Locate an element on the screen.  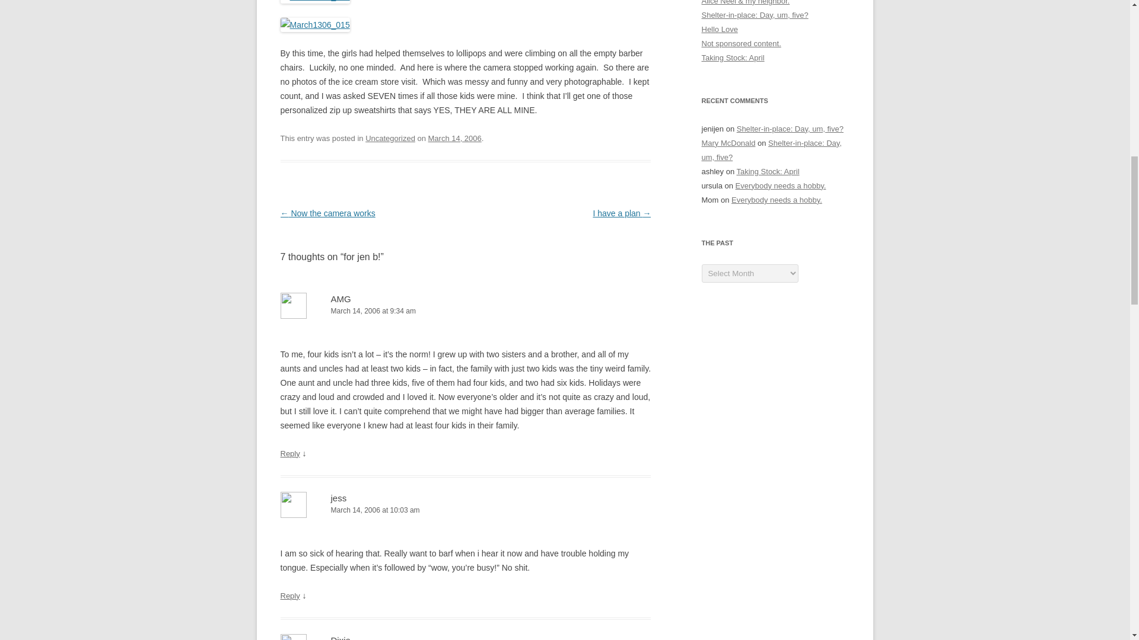
AMG is located at coordinates (341, 299).